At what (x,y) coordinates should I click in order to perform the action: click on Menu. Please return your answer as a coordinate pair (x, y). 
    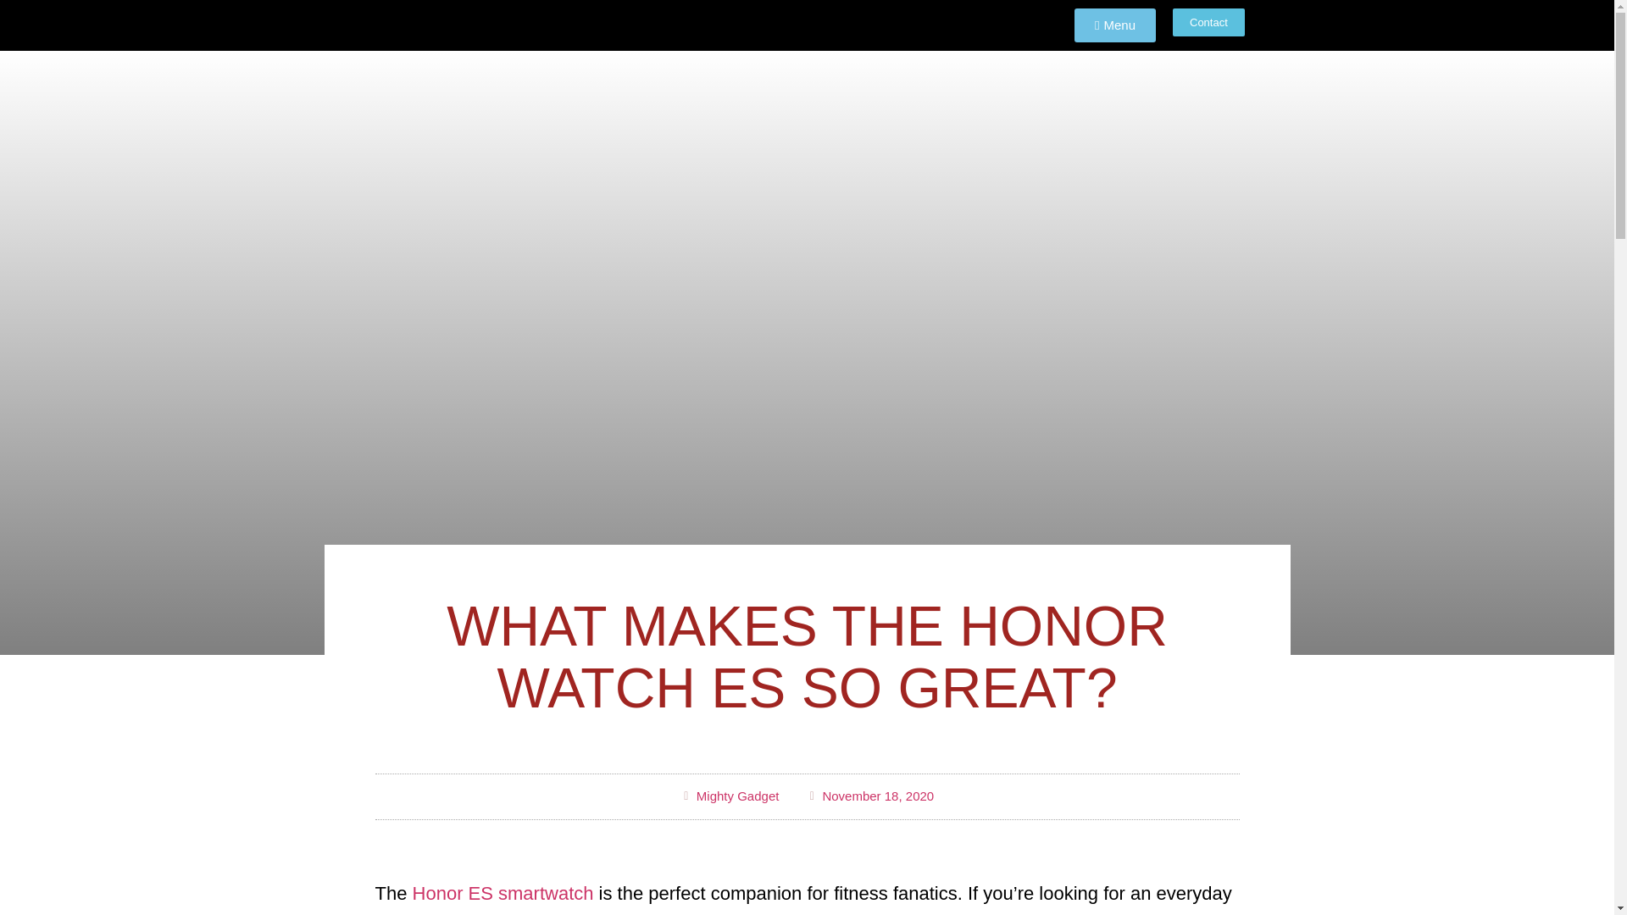
    Looking at the image, I should click on (1114, 25).